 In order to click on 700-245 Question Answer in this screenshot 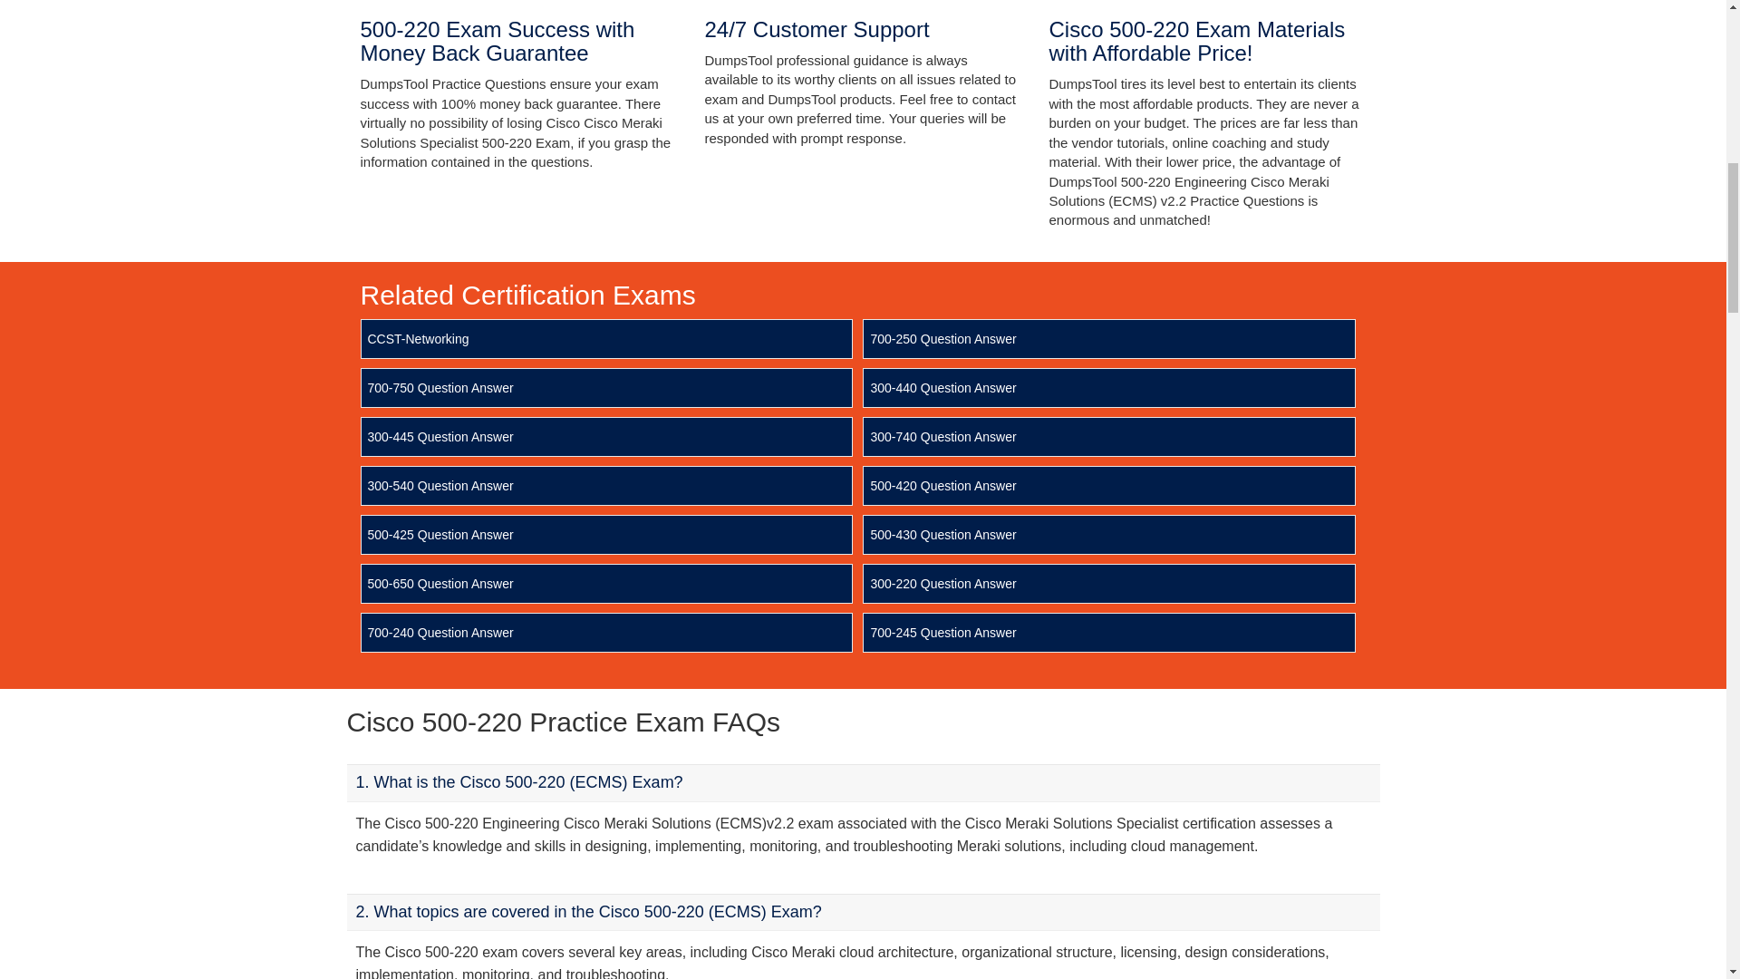, I will do `click(942, 633)`.